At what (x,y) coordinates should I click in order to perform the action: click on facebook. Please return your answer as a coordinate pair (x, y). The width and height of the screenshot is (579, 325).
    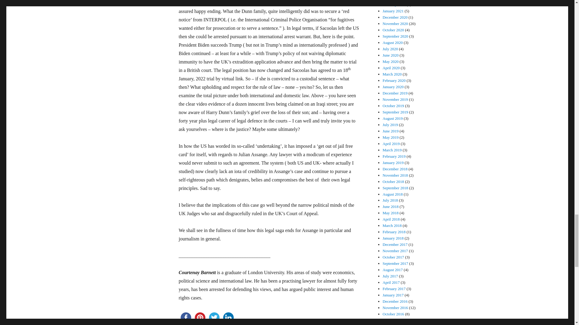
    Looking at the image, I should click on (185, 317).